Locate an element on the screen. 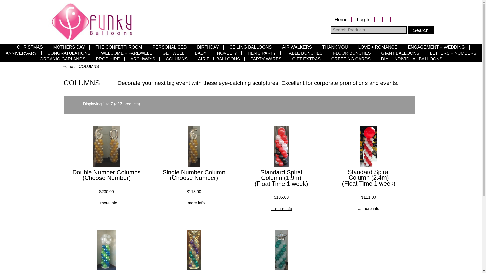 Image resolution: width=486 pixels, height=273 pixels. COLUMNS is located at coordinates (177, 59).